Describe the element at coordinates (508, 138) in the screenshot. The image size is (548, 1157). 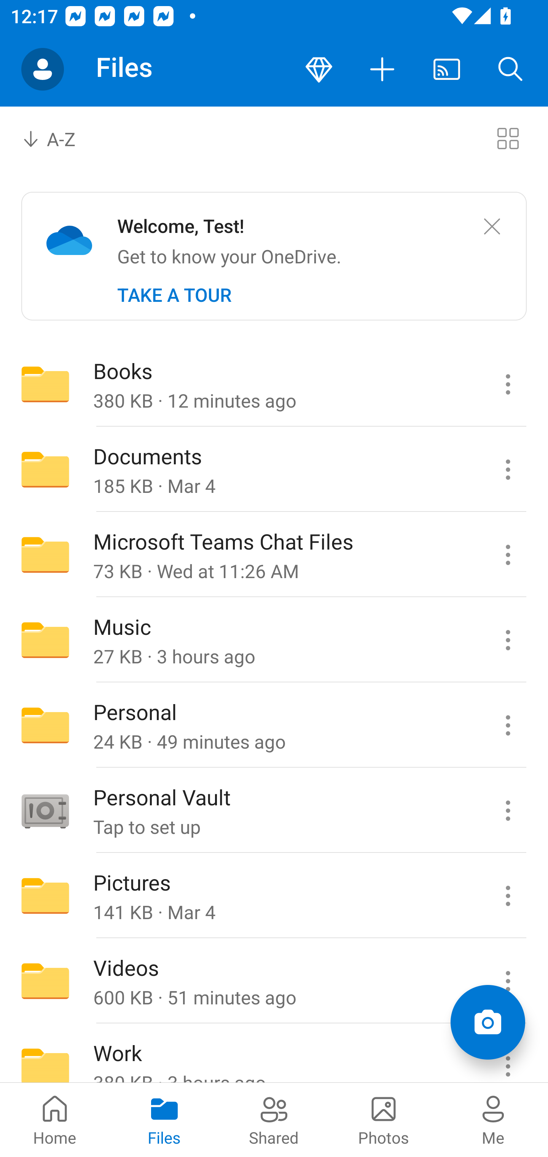
I see `Switch to tiles view` at that location.